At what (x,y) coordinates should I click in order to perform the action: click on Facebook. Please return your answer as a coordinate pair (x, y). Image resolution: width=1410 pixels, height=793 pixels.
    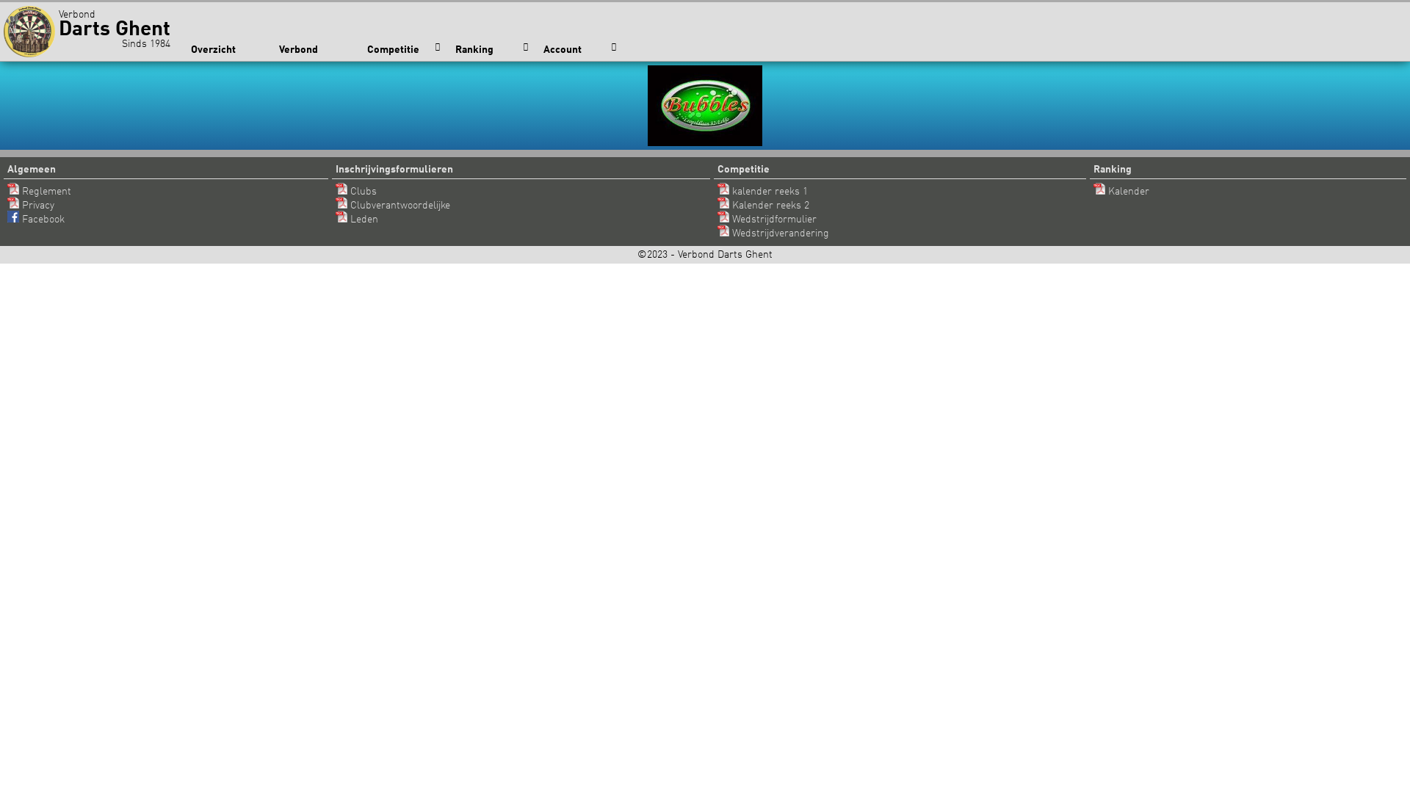
    Looking at the image, I should click on (36, 220).